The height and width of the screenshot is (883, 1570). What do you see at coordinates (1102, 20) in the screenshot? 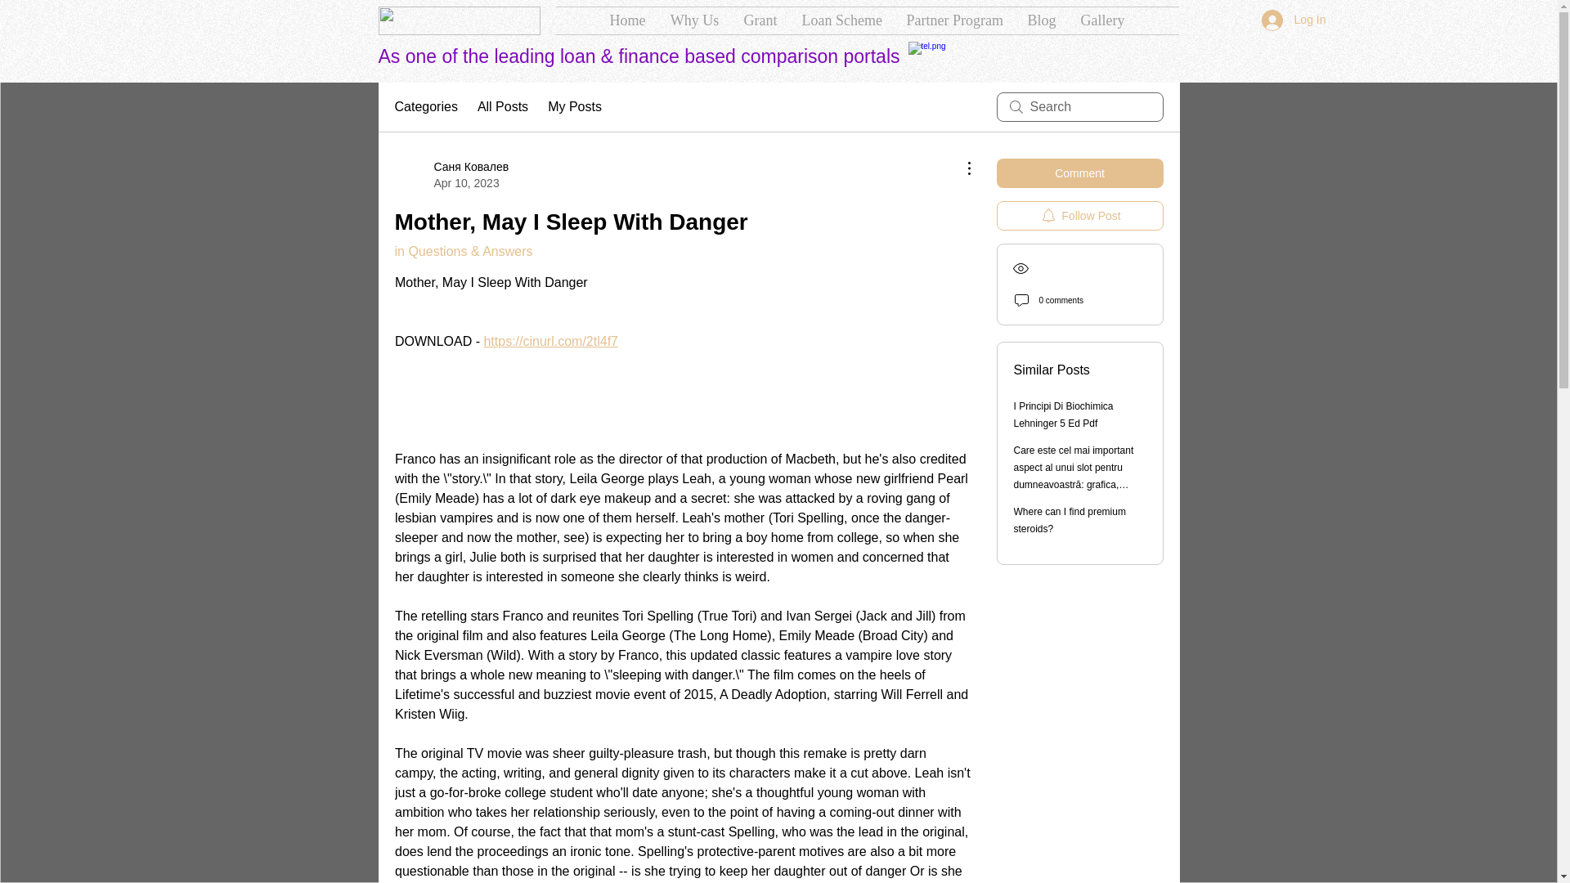
I see `Gallery` at bounding box center [1102, 20].